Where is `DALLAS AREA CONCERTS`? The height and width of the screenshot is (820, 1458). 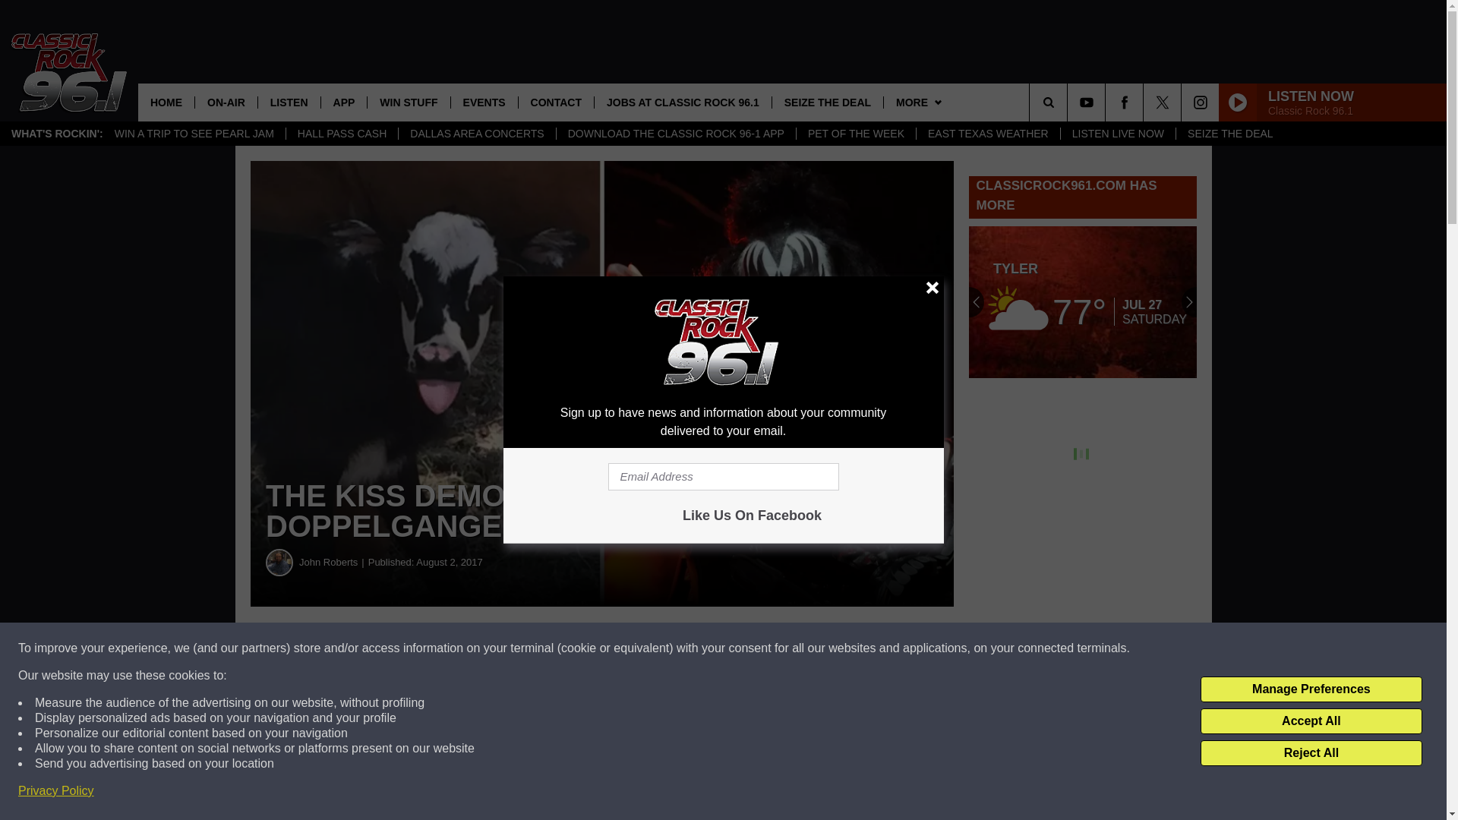 DALLAS AREA CONCERTS is located at coordinates (477, 134).